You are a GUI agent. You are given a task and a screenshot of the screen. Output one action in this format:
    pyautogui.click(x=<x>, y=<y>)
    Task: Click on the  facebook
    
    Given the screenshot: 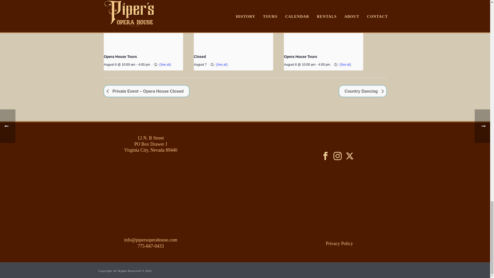 What is the action you would take?
    pyautogui.click(x=325, y=156)
    